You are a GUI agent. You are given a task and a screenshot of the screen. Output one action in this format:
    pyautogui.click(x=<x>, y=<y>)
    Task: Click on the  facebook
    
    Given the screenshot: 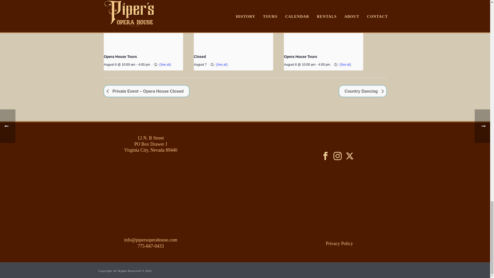 What is the action you would take?
    pyautogui.click(x=325, y=156)
    